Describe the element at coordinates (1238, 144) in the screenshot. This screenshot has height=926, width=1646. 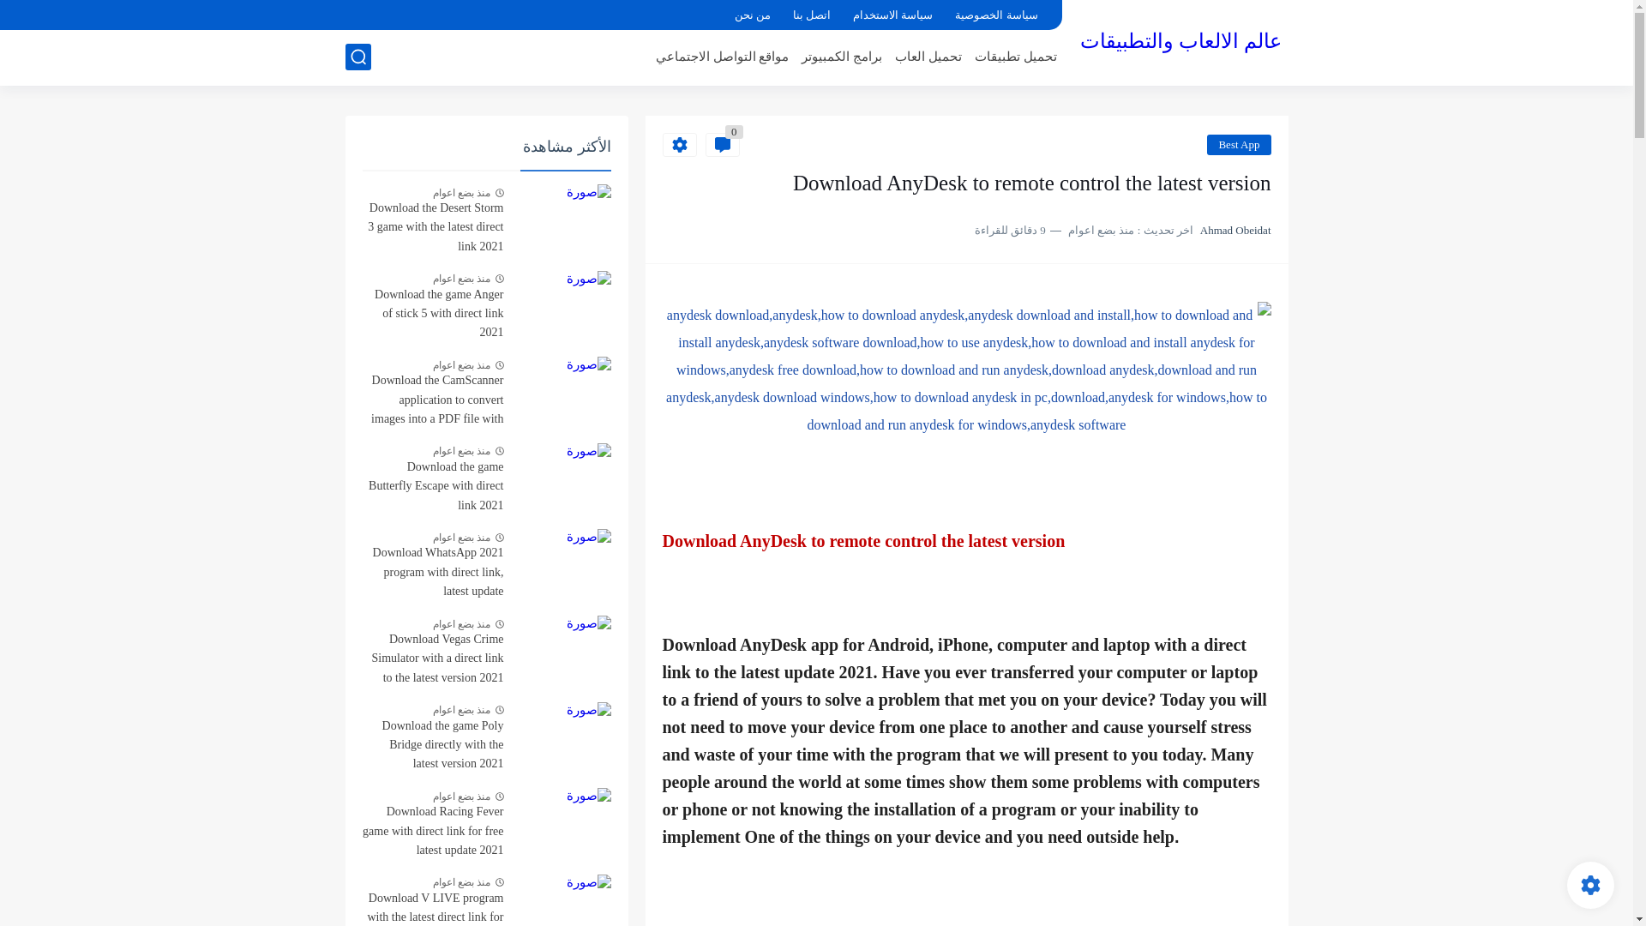
I see `Best App` at that location.